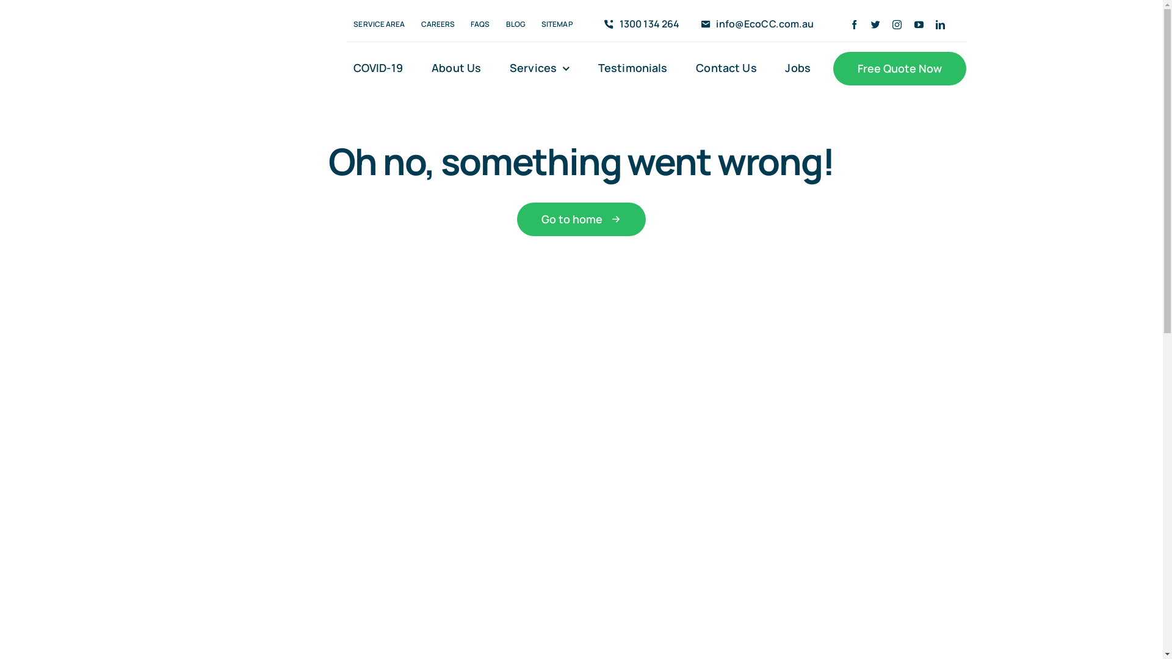 This screenshot has width=1172, height=659. Describe the element at coordinates (516, 24) in the screenshot. I see `BLOG` at that location.